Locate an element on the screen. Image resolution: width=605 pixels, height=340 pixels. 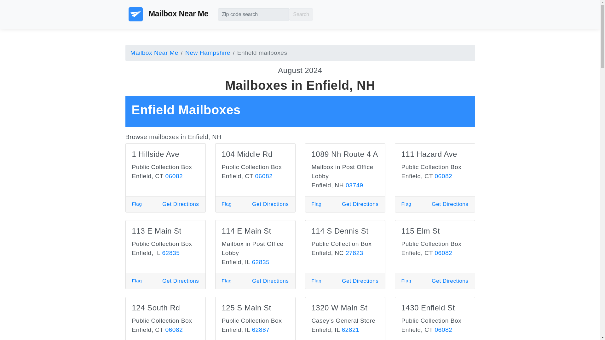
Get Directions is located at coordinates (450, 204).